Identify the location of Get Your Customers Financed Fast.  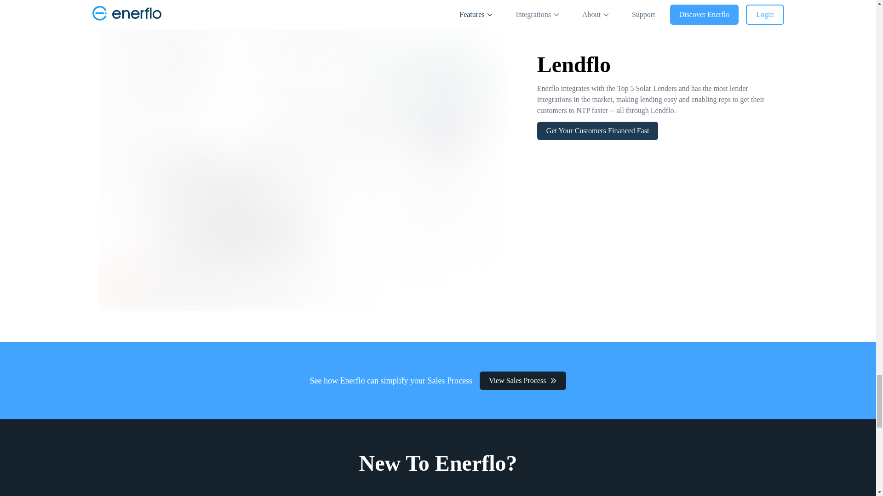
(598, 130).